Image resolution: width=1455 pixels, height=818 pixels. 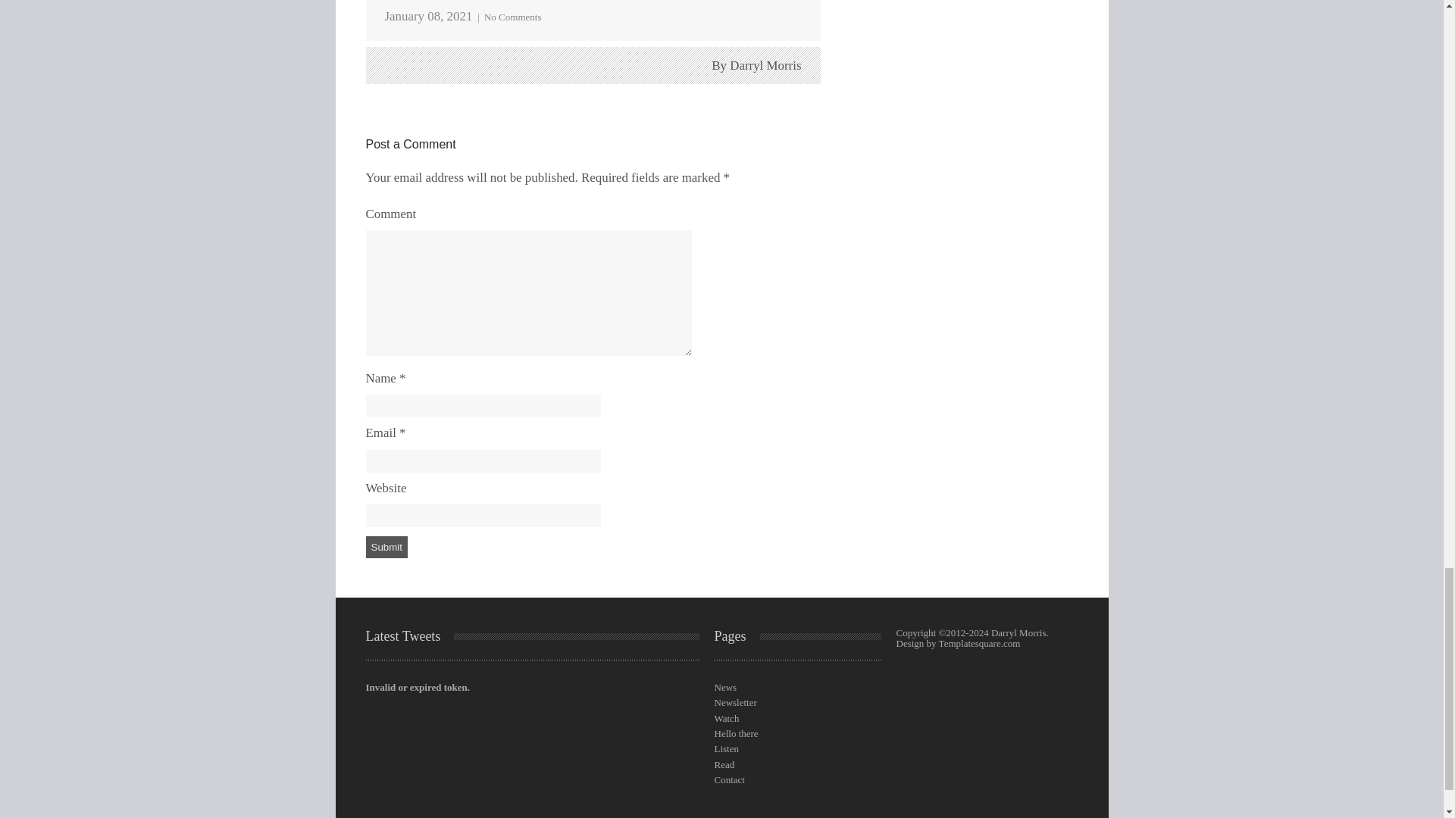 I want to click on News, so click(x=724, y=686).